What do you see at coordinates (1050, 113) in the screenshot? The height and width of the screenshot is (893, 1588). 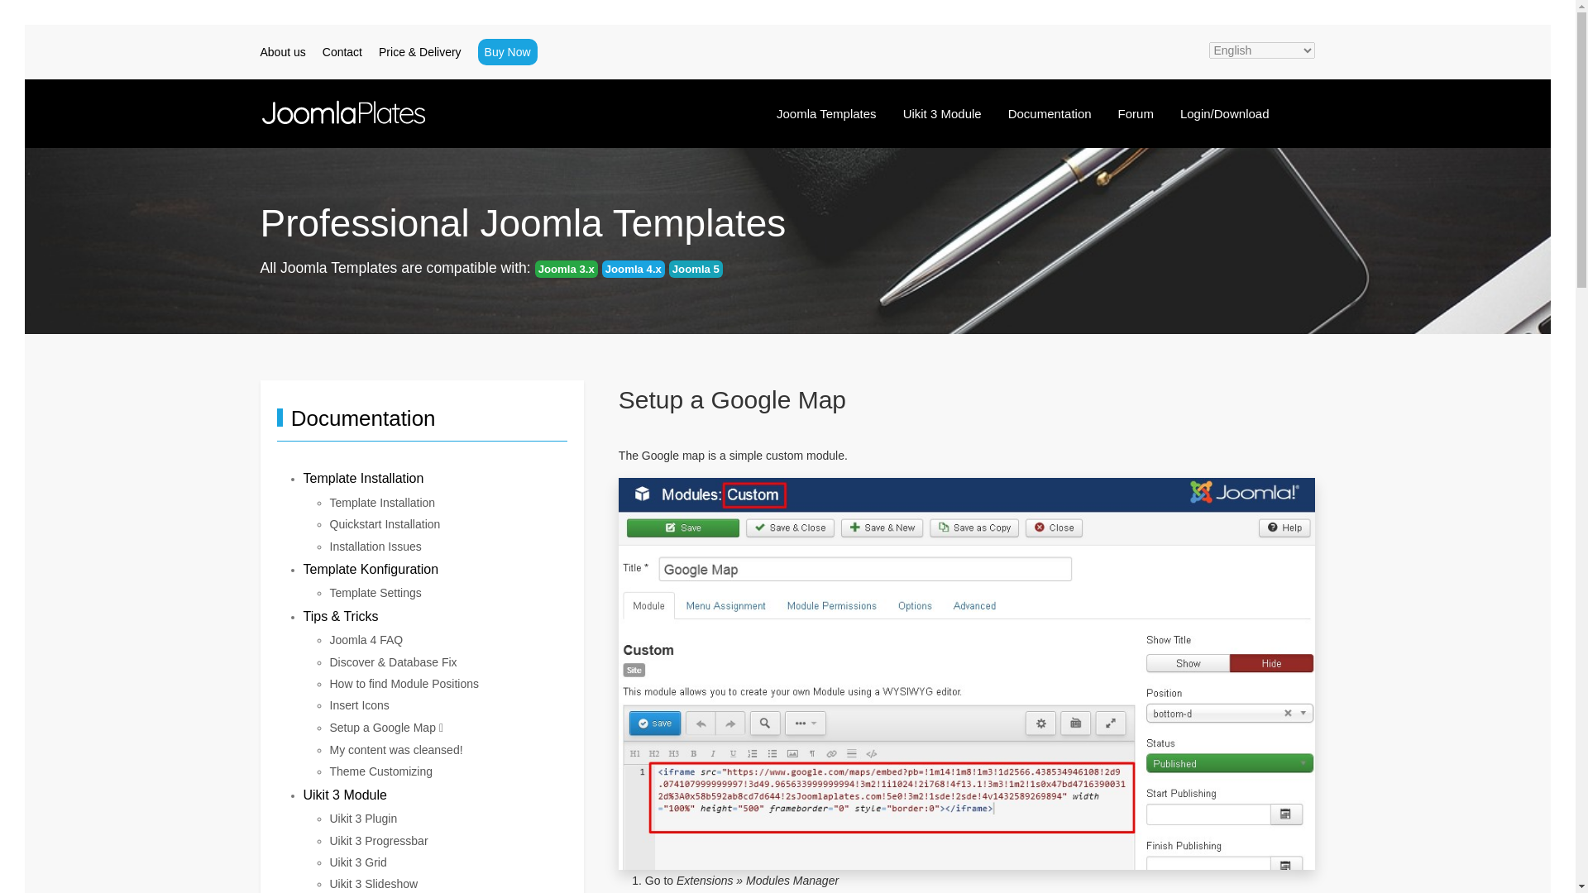 I see `Documentation` at bounding box center [1050, 113].